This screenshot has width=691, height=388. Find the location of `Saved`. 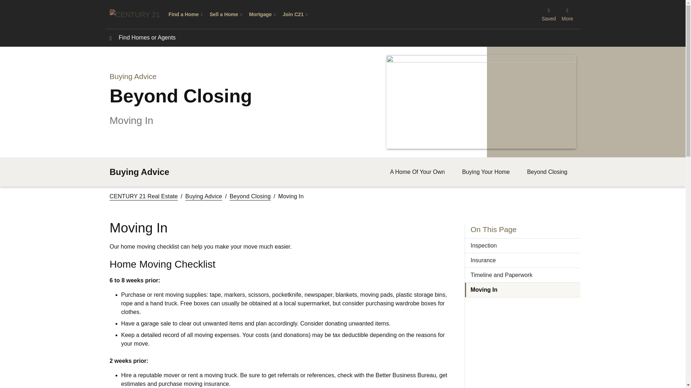

Saved is located at coordinates (549, 14).